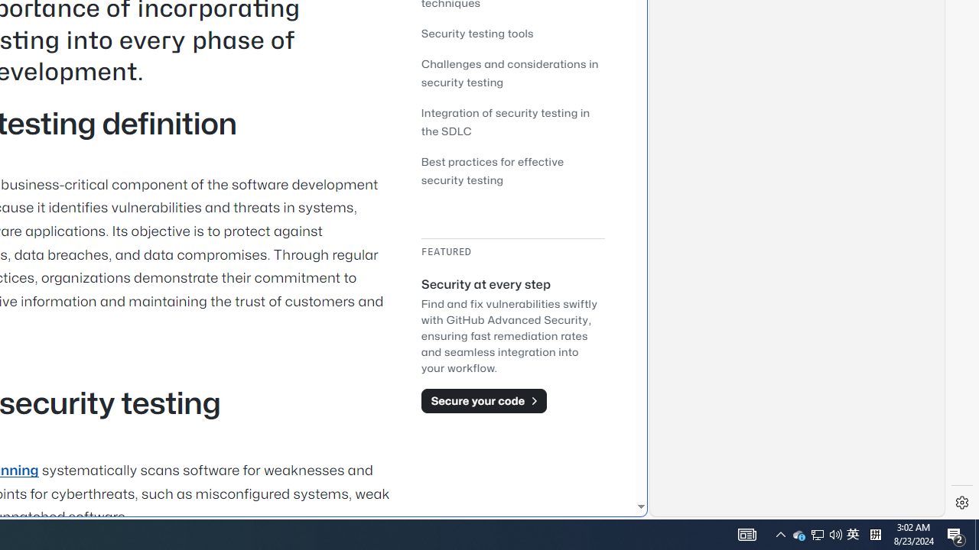 Image resolution: width=979 pixels, height=550 pixels. I want to click on Integration of security testing in the SDLC, so click(512, 122).